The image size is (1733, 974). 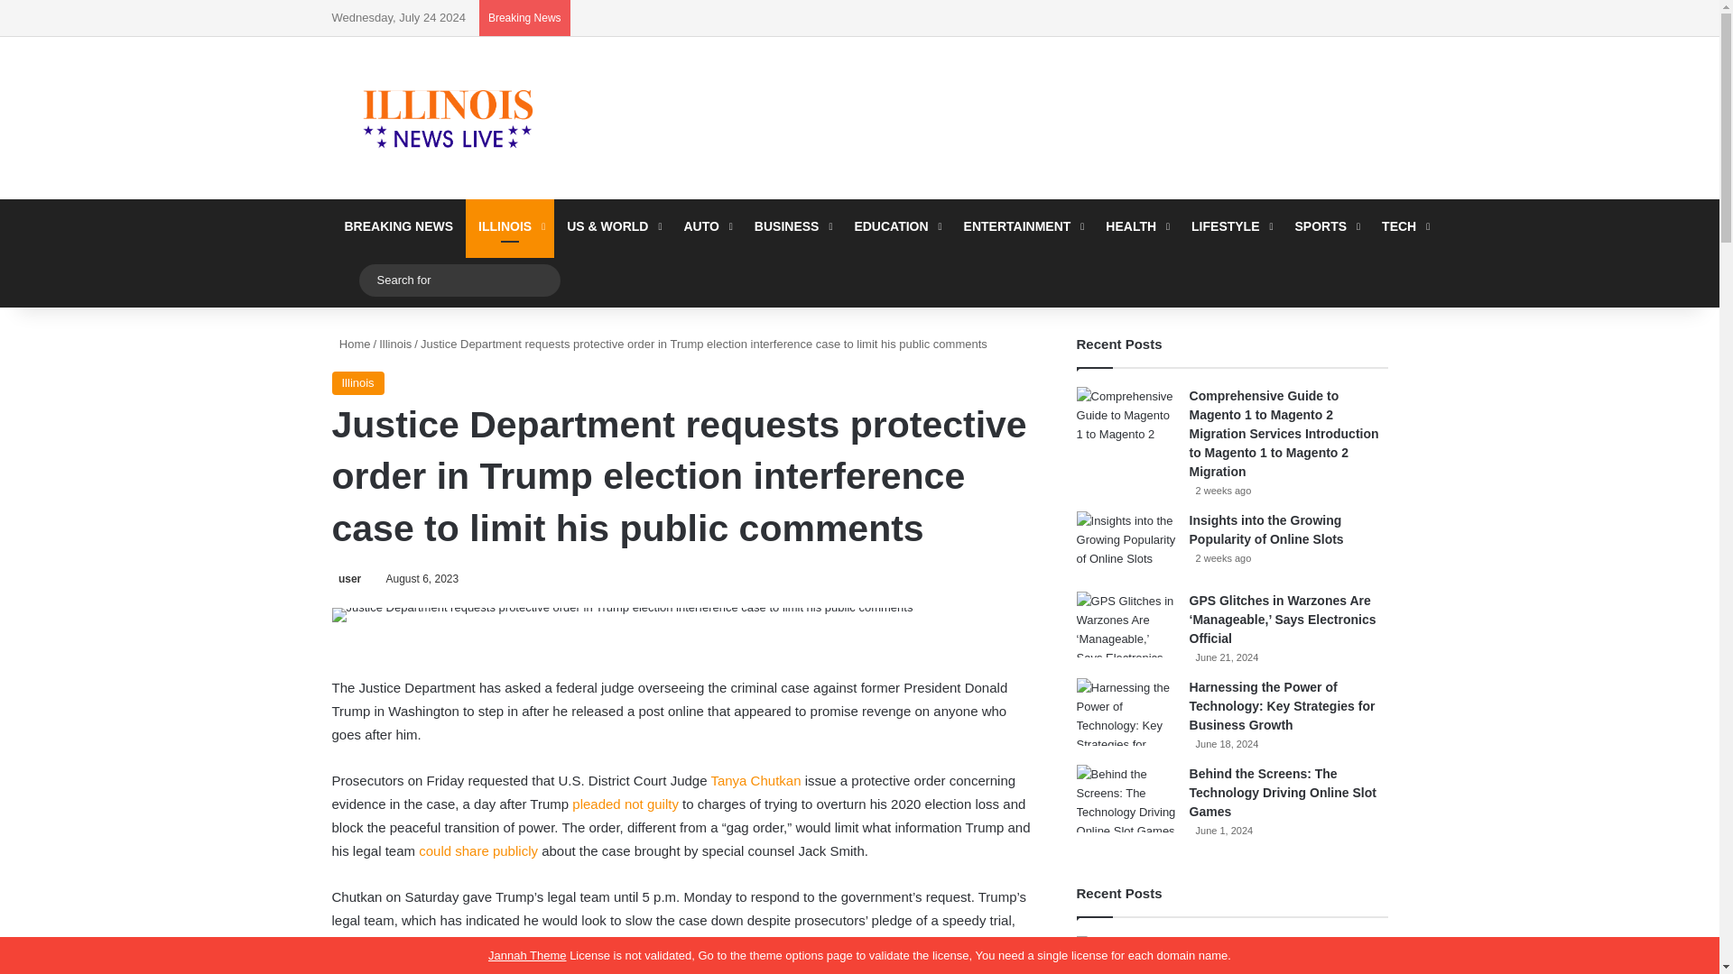 I want to click on EDUCATION, so click(x=895, y=225).